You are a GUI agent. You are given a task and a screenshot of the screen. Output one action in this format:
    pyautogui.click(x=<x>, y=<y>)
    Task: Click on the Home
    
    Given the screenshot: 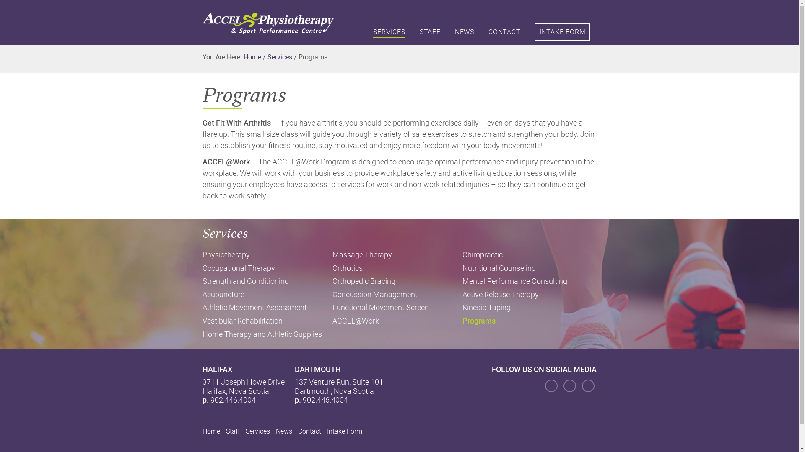 What is the action you would take?
    pyautogui.click(x=252, y=57)
    